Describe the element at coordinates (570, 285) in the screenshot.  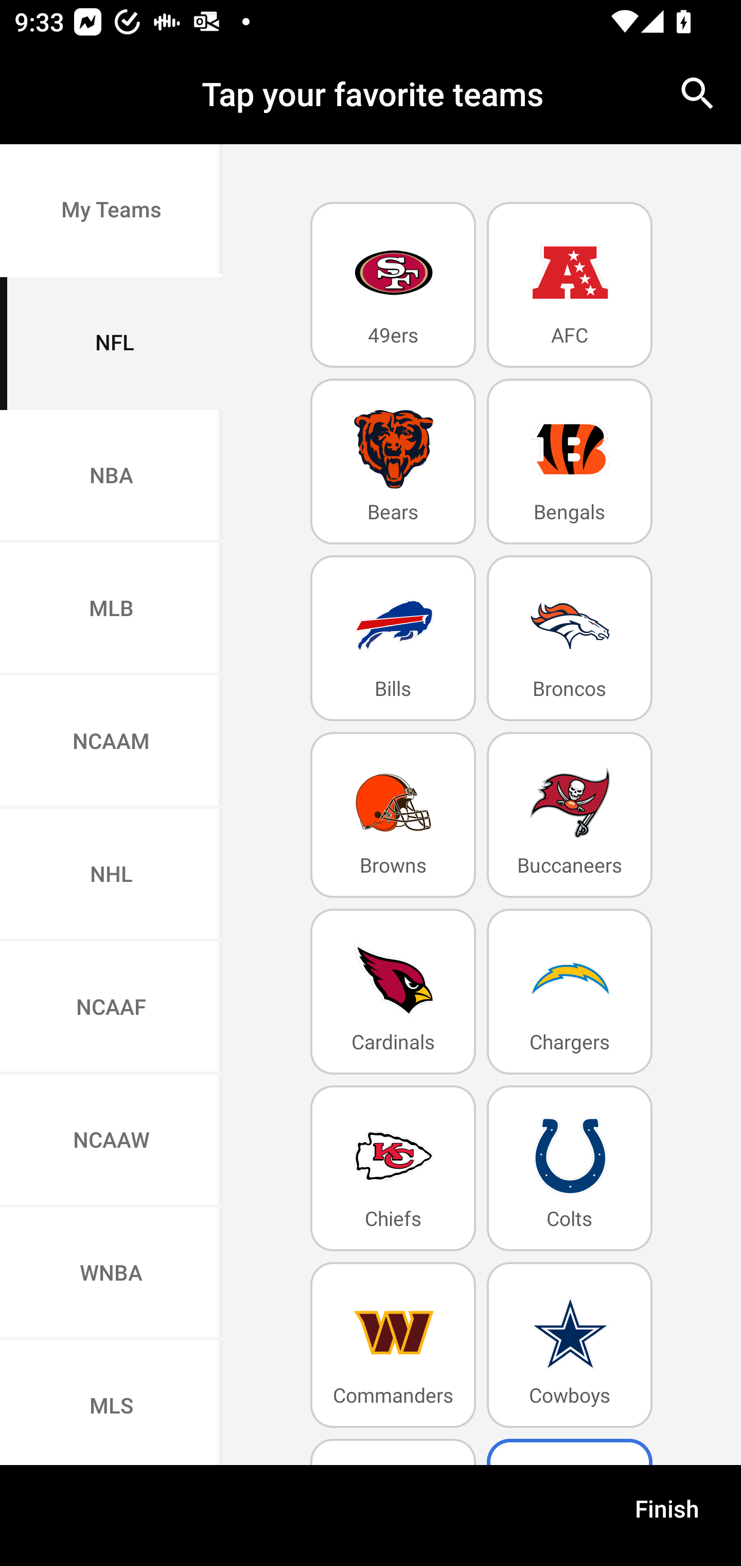
I see `AFC` at that location.